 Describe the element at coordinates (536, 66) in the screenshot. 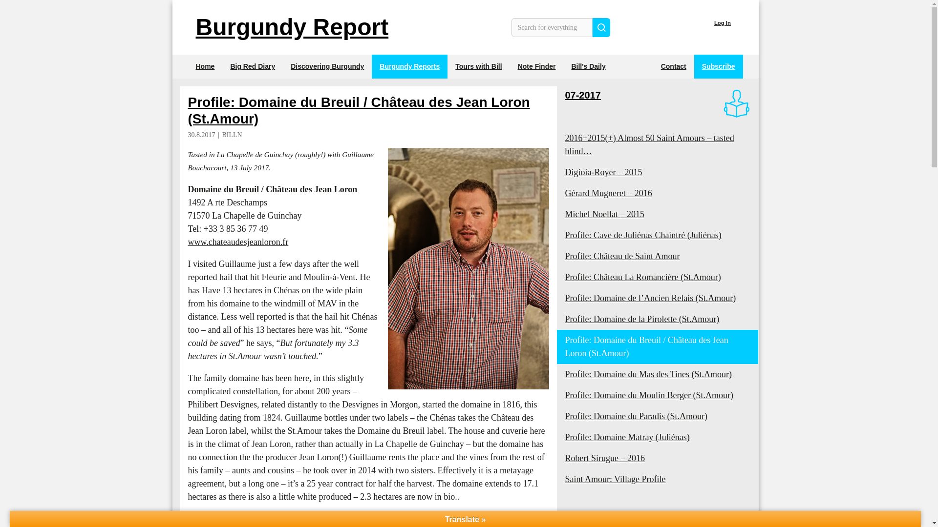

I see `Note Finder` at that location.